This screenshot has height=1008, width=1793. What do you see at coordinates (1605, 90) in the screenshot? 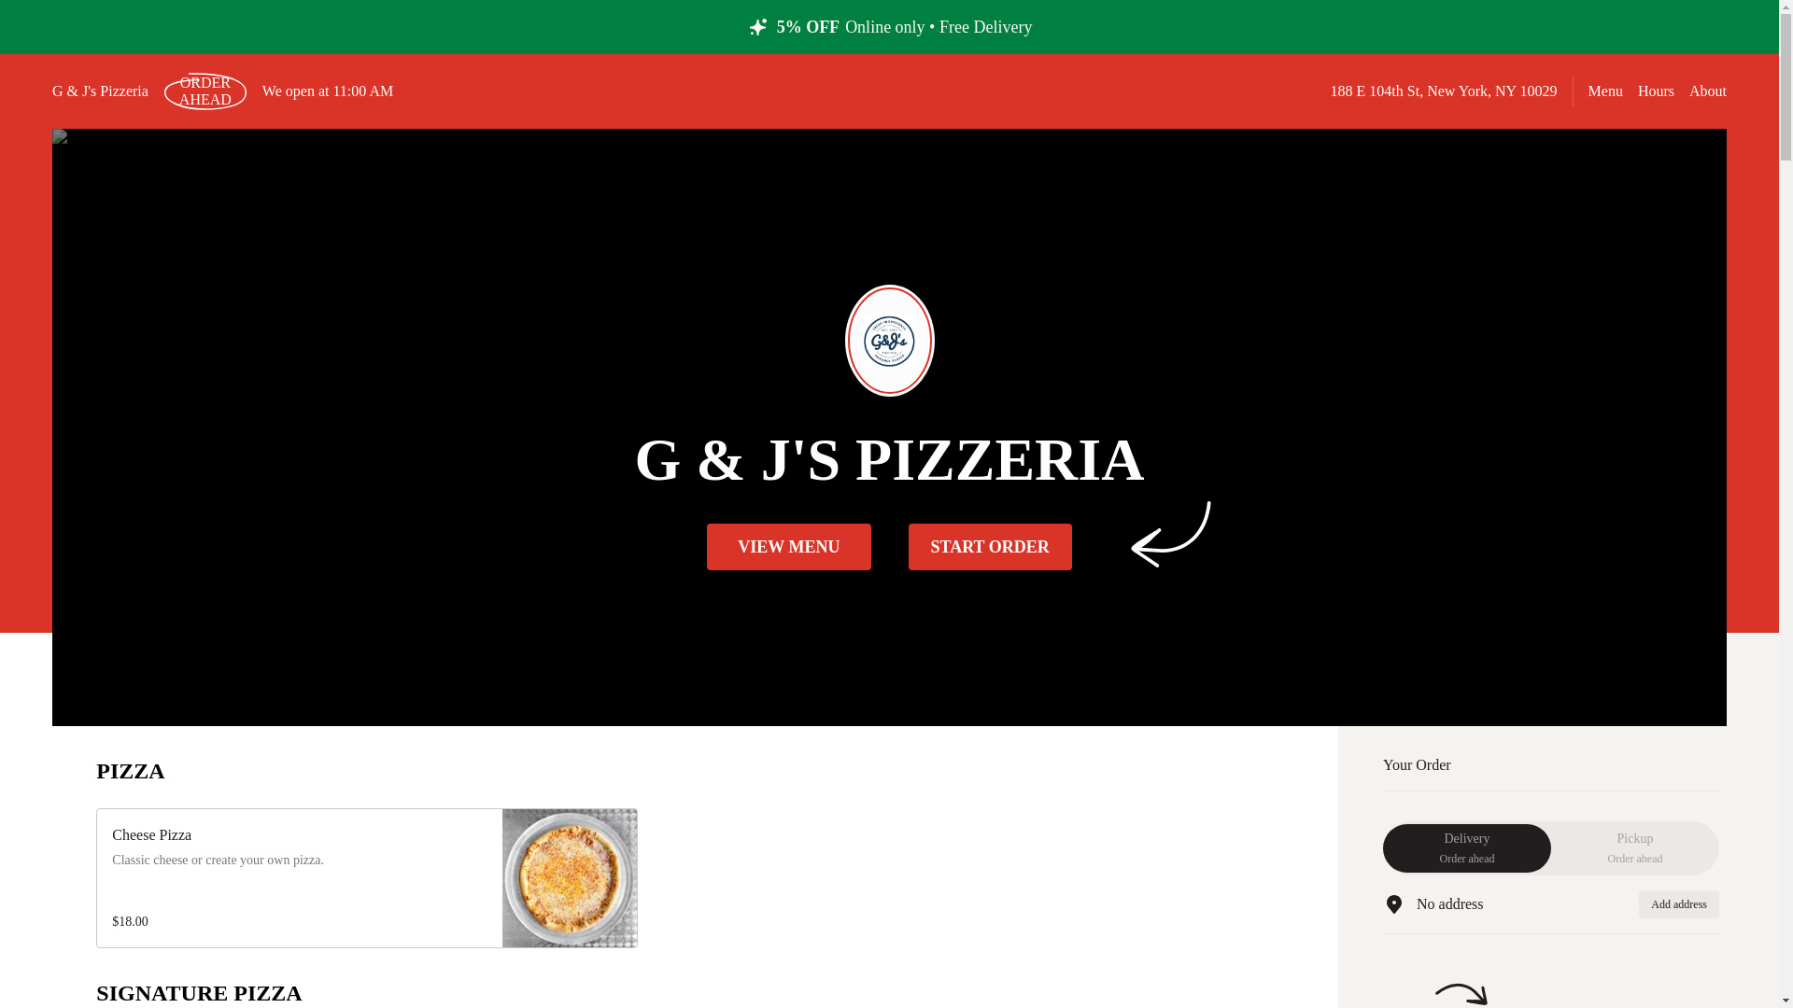
I see `About` at bounding box center [1605, 90].